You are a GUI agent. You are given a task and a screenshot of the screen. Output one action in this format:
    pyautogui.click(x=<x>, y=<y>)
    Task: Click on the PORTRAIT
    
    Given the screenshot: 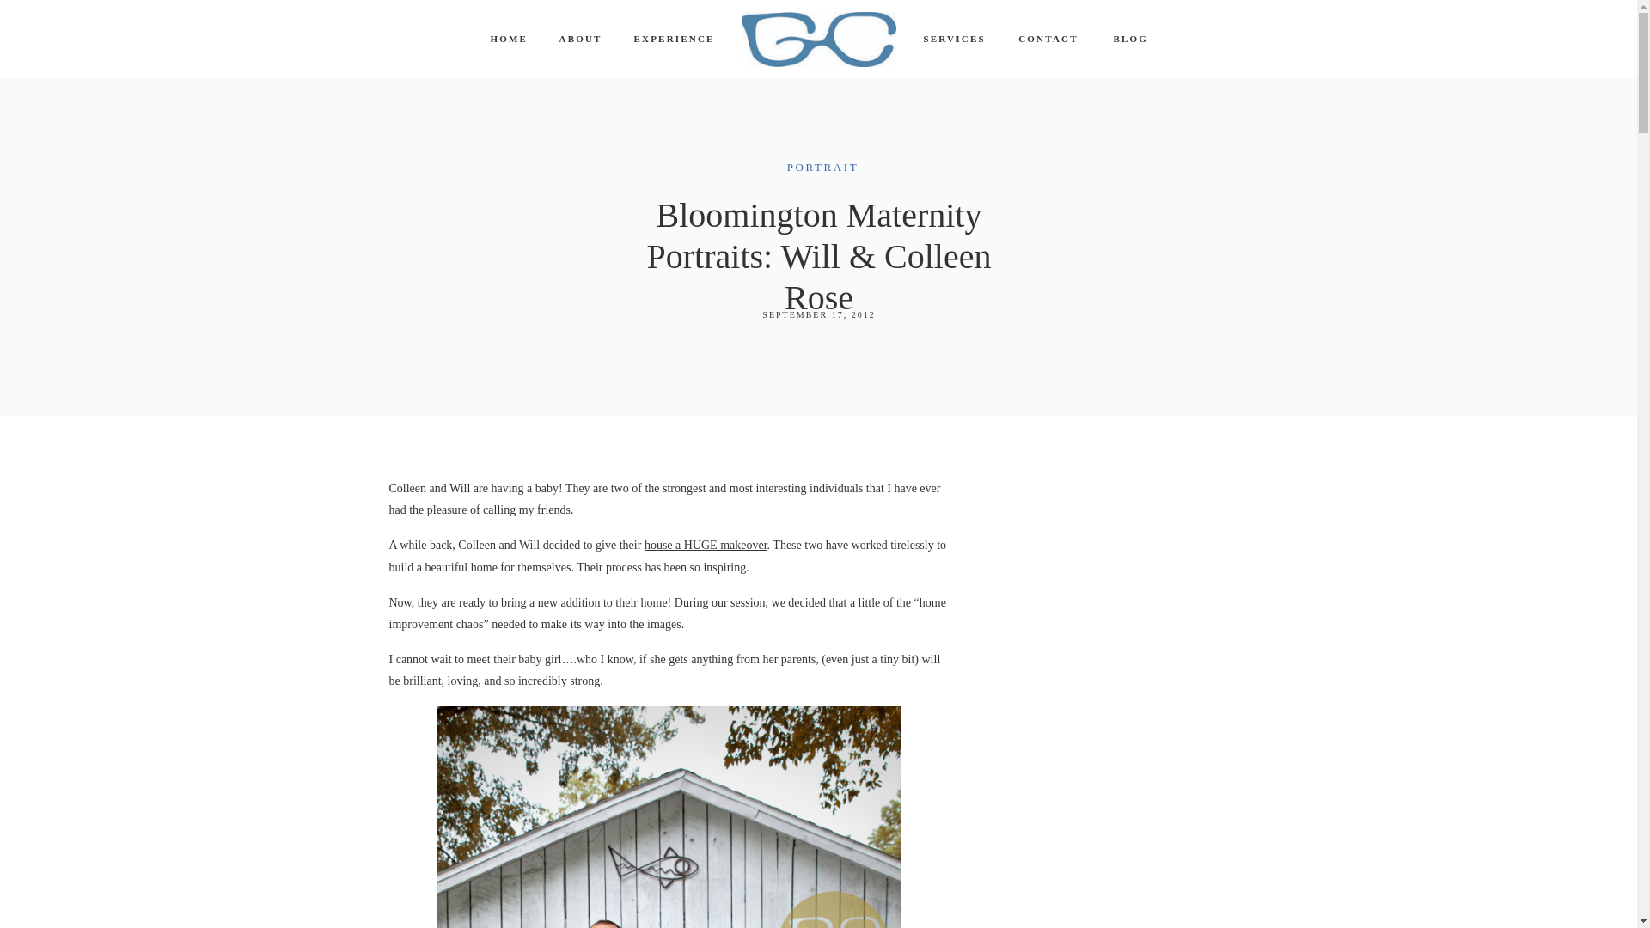 What is the action you would take?
    pyautogui.click(x=823, y=167)
    